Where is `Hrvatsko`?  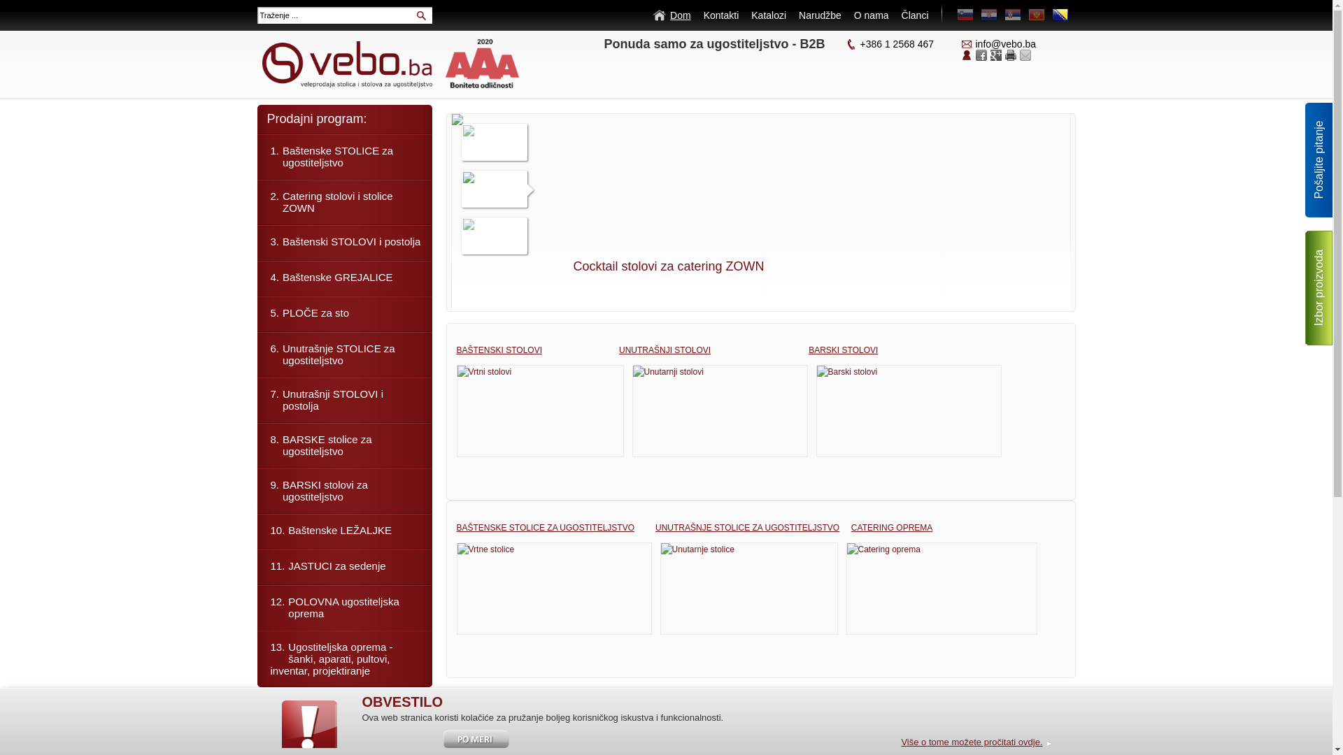
Hrvatsko is located at coordinates (989, 15).